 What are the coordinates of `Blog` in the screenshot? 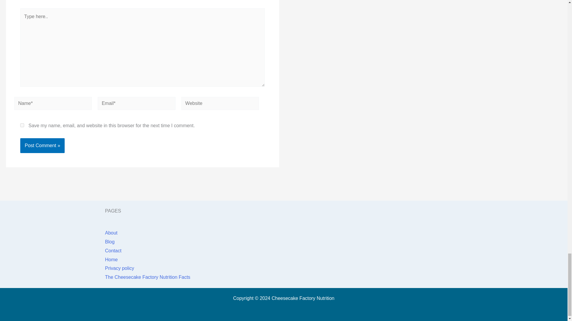 It's located at (110, 241).